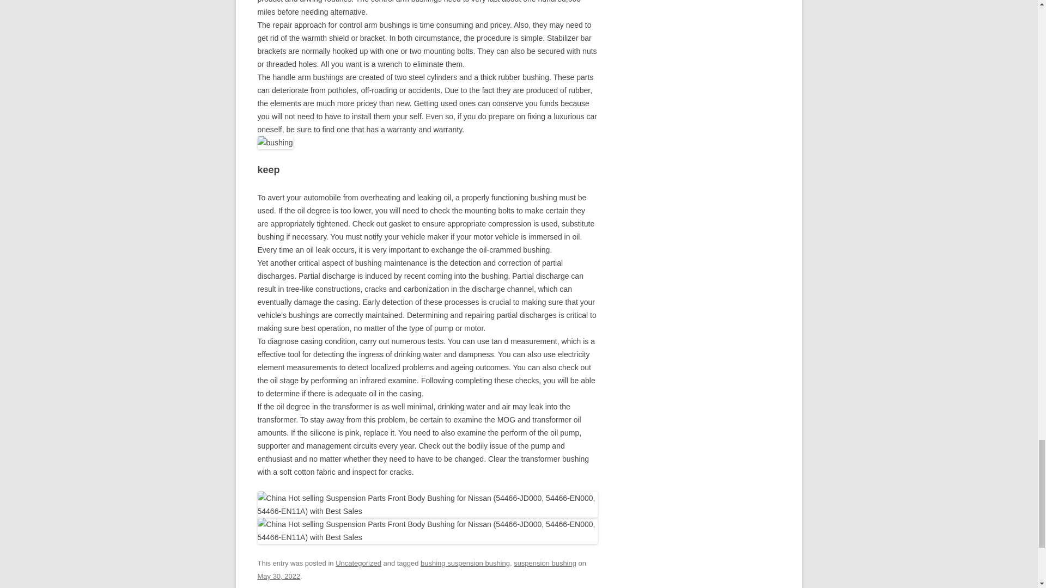 Image resolution: width=1046 pixels, height=588 pixels. I want to click on suspension bushing, so click(545, 563).